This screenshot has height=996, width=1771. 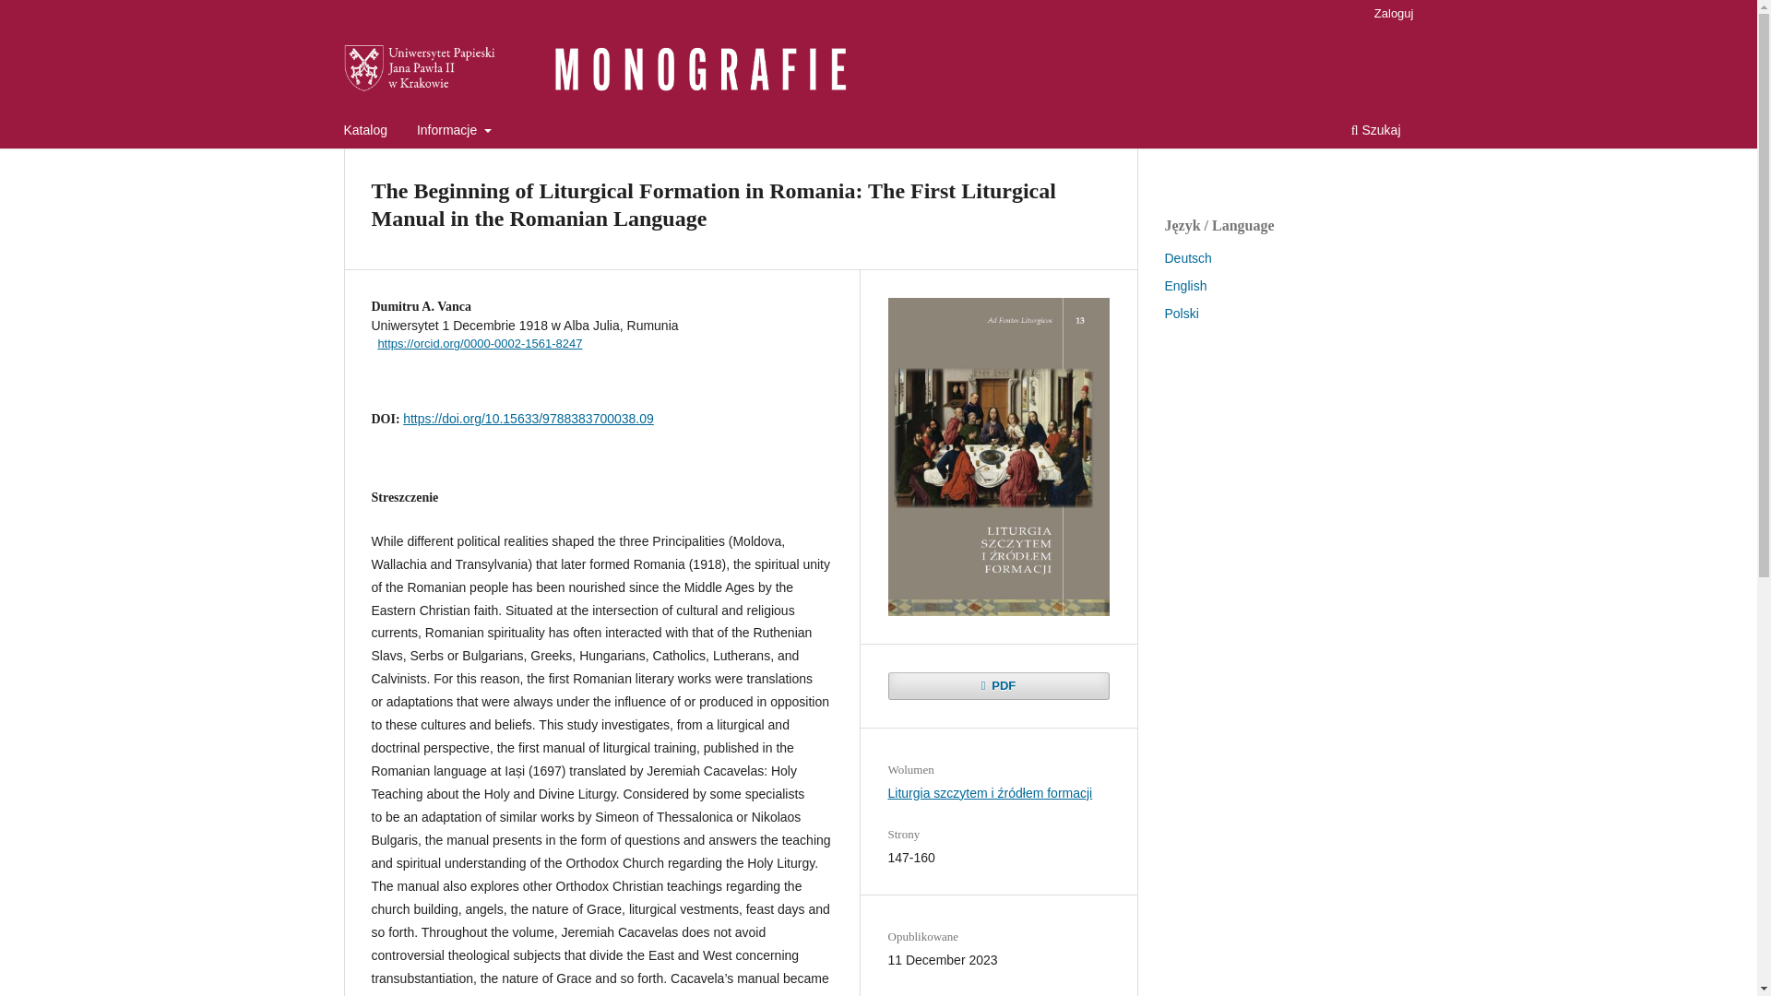 I want to click on PDF, so click(x=997, y=686).